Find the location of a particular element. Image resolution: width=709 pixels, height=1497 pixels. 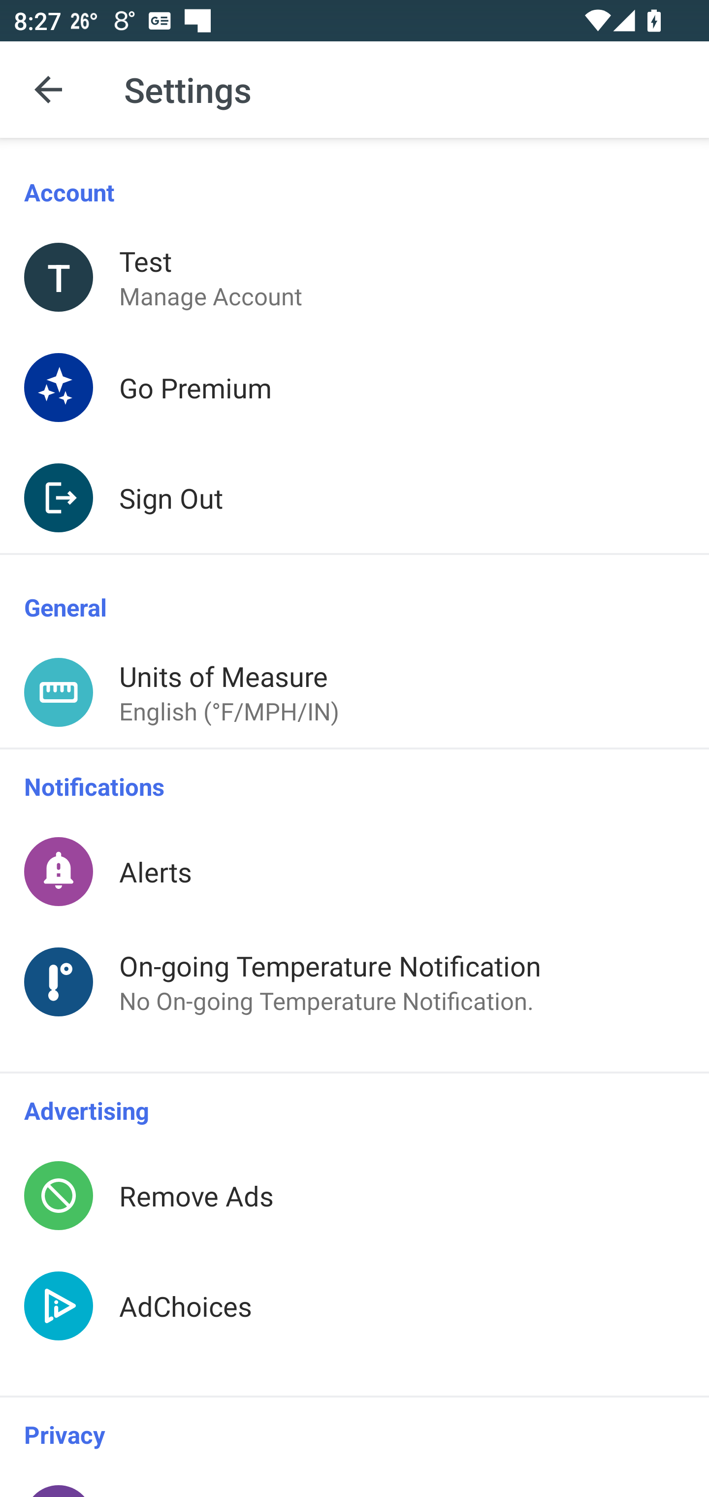

Setting icon Go Premium is located at coordinates (354, 387).